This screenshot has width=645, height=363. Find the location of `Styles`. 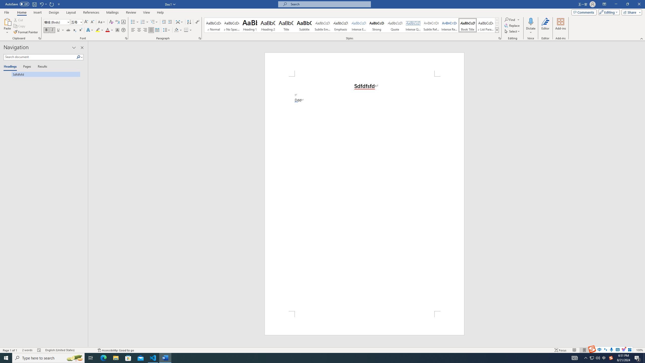

Styles is located at coordinates (497, 30).